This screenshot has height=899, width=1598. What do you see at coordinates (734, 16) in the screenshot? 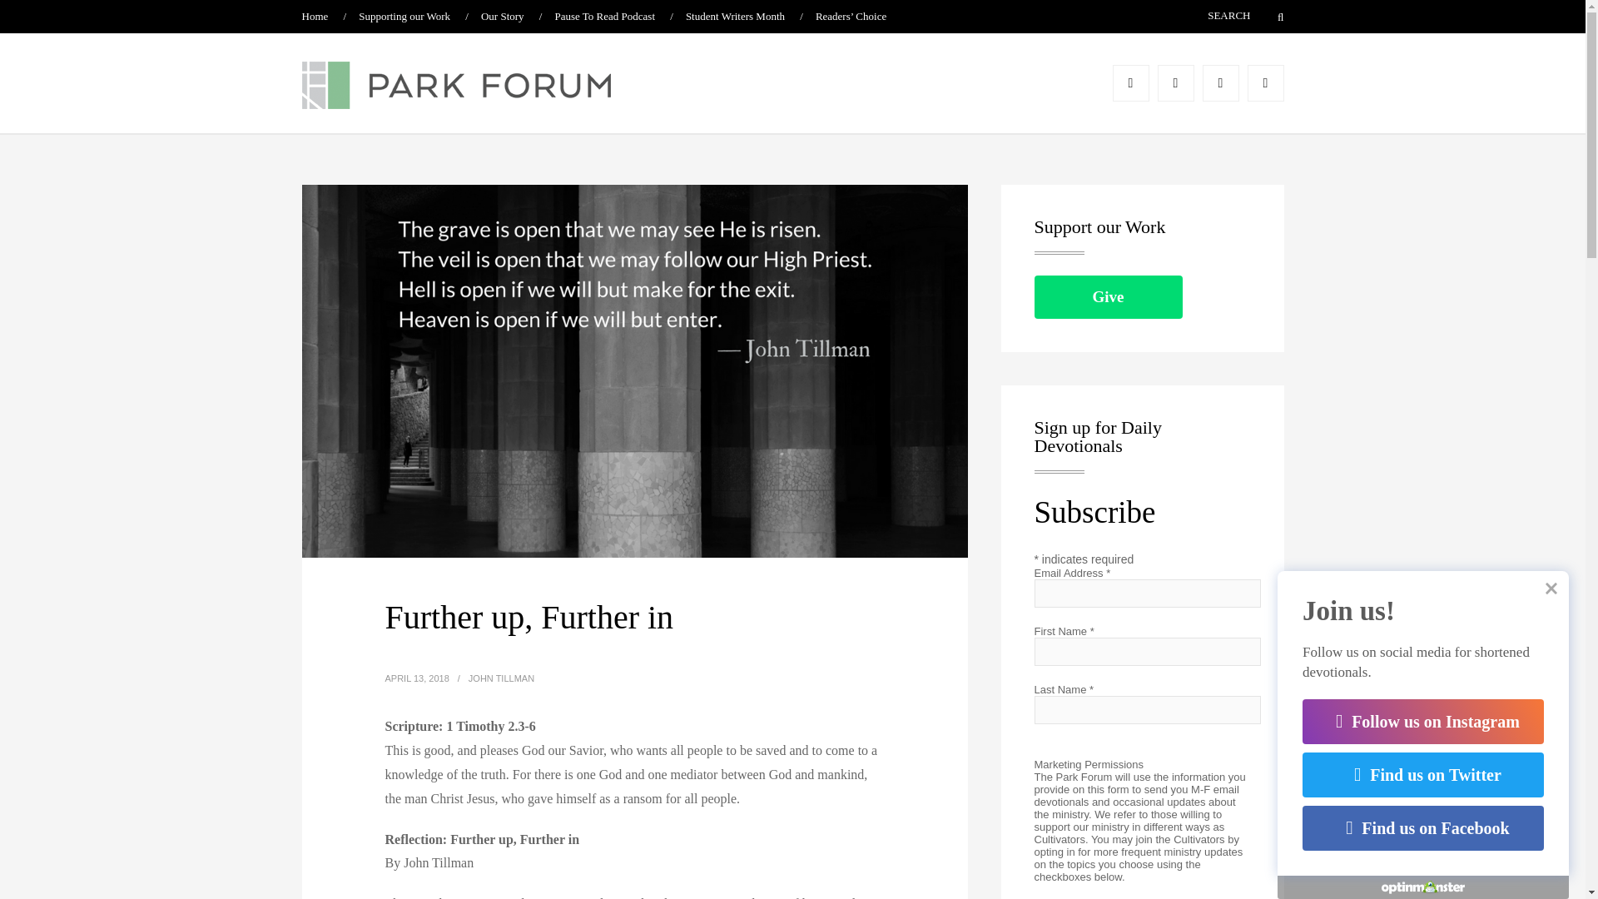
I see `Student Writers Month` at bounding box center [734, 16].